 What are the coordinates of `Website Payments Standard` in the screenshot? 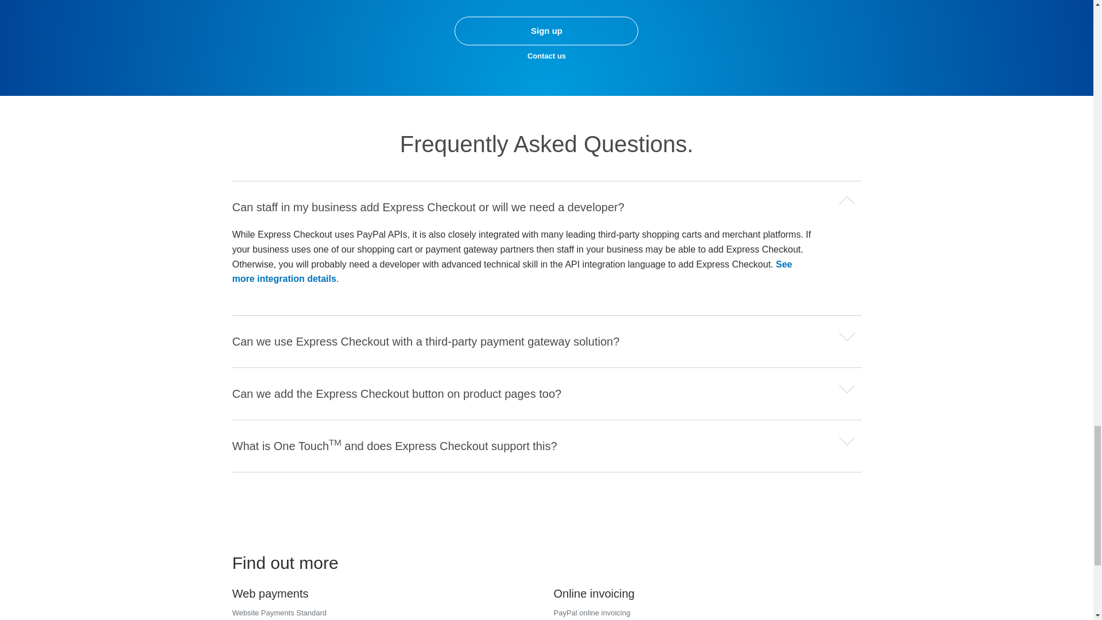 It's located at (279, 612).